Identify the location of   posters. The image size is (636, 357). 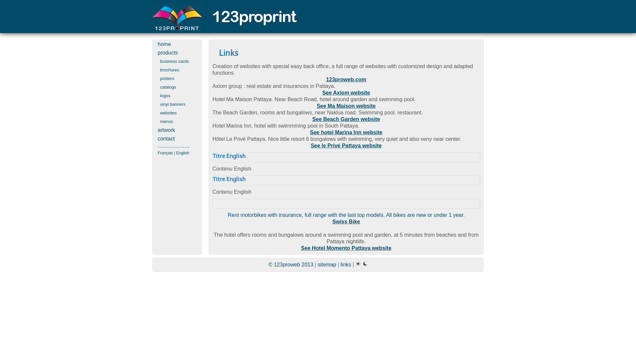
(177, 79).